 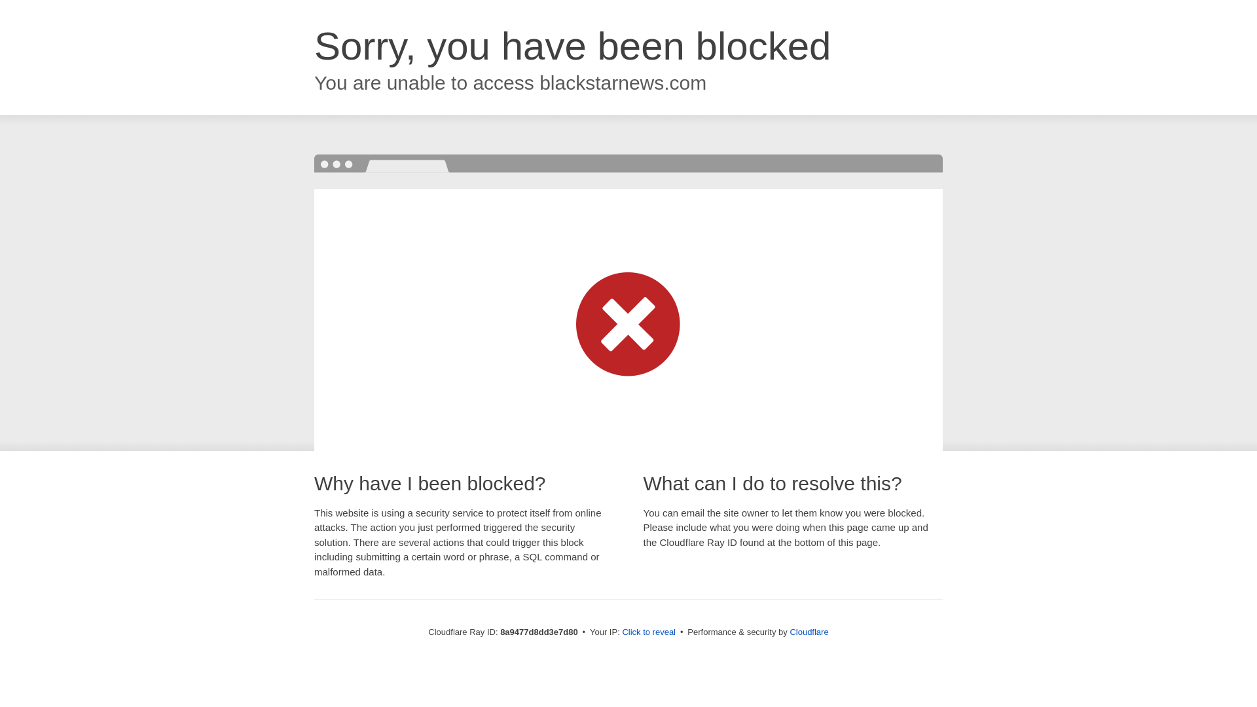 I want to click on Cloudflare, so click(x=809, y=632).